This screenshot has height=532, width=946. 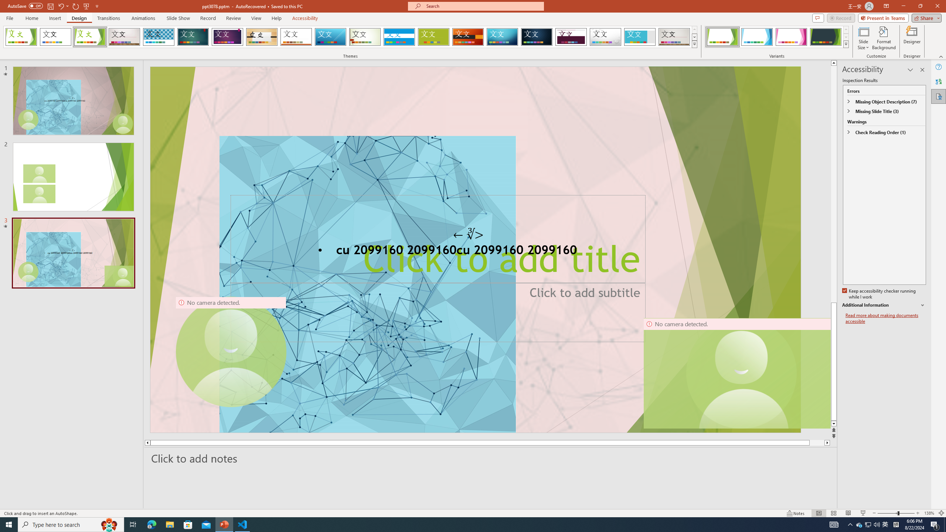 What do you see at coordinates (55, 37) in the screenshot?
I see `Office Theme` at bounding box center [55, 37].